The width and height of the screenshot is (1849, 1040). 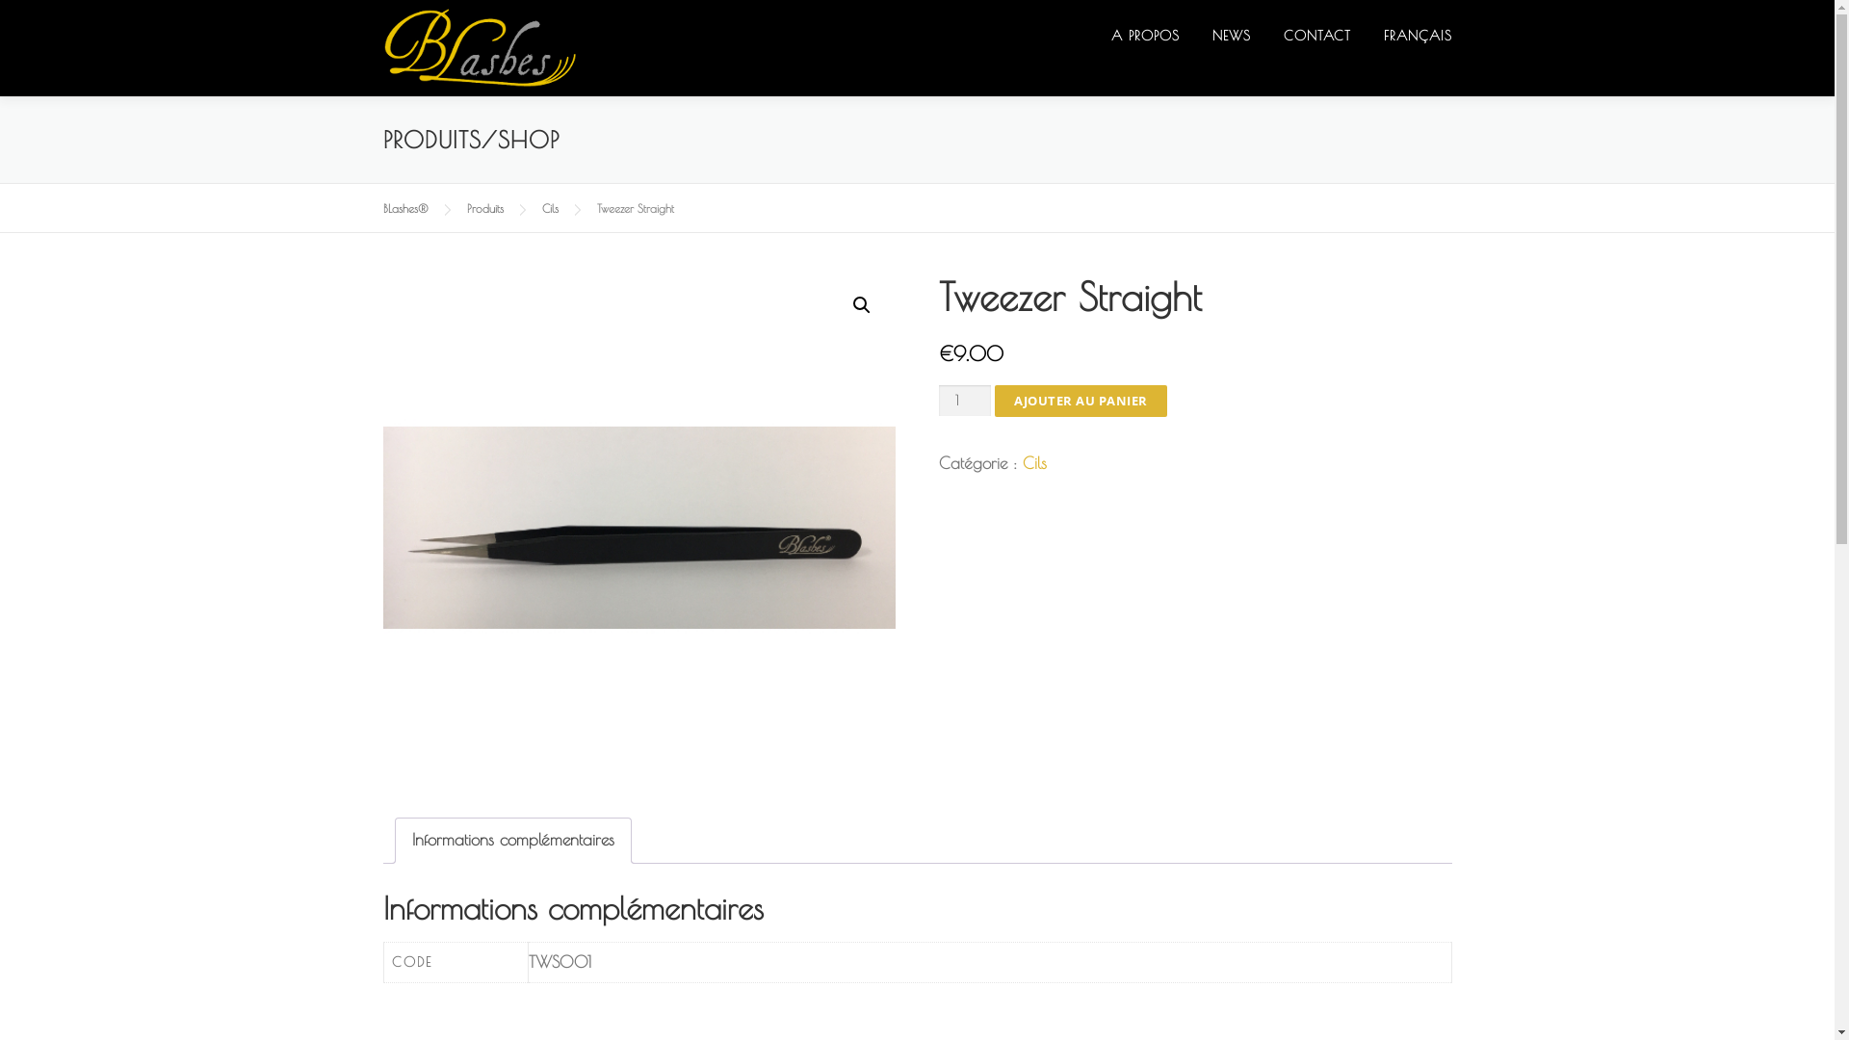 What do you see at coordinates (1034, 463) in the screenshot?
I see `Cils` at bounding box center [1034, 463].